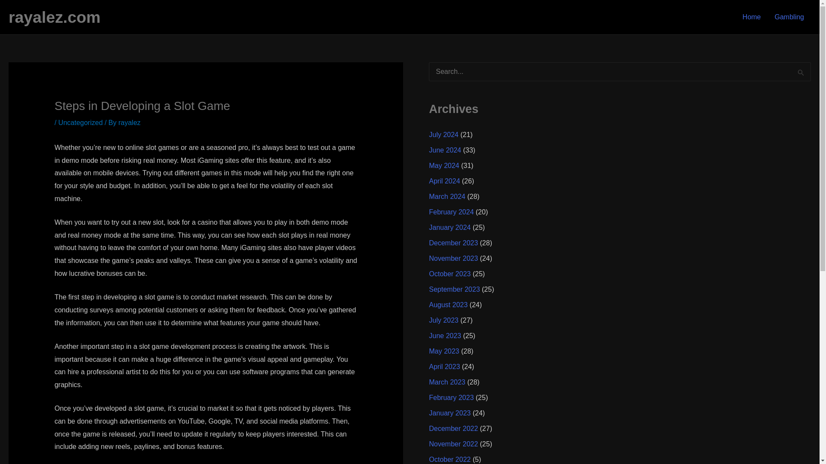 The height and width of the screenshot is (464, 826). I want to click on July 2024, so click(443, 134).